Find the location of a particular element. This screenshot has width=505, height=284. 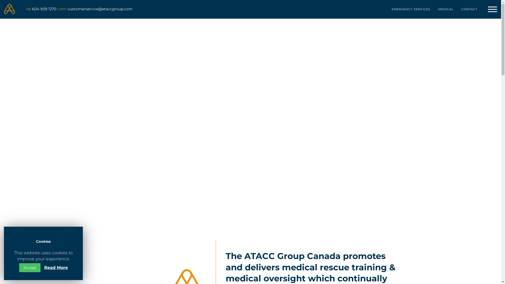

EMERGENCY SERVICES is located at coordinates (411, 9).